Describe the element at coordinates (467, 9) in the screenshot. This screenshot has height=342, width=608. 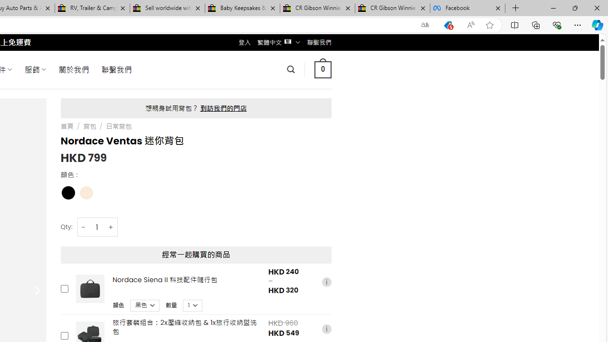
I see `Facebook` at that location.